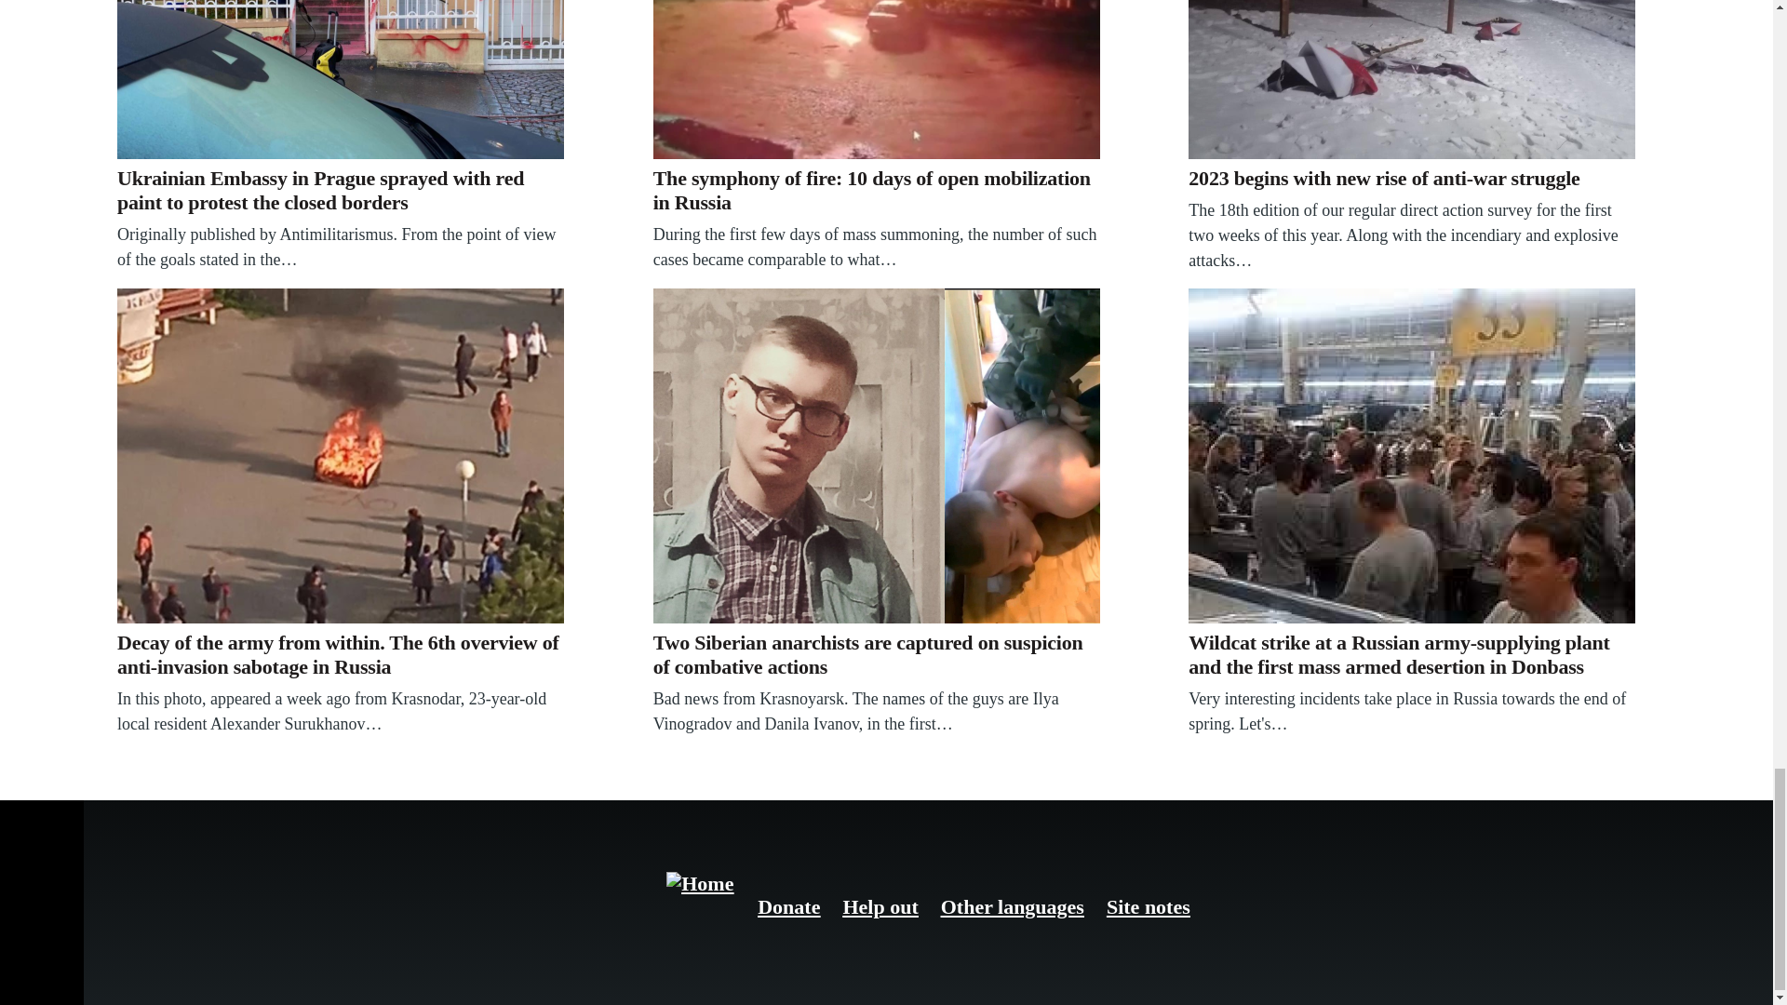 This screenshot has width=1787, height=1005. Describe the element at coordinates (1013, 906) in the screenshot. I see `libcom content in languages other than English` at that location.